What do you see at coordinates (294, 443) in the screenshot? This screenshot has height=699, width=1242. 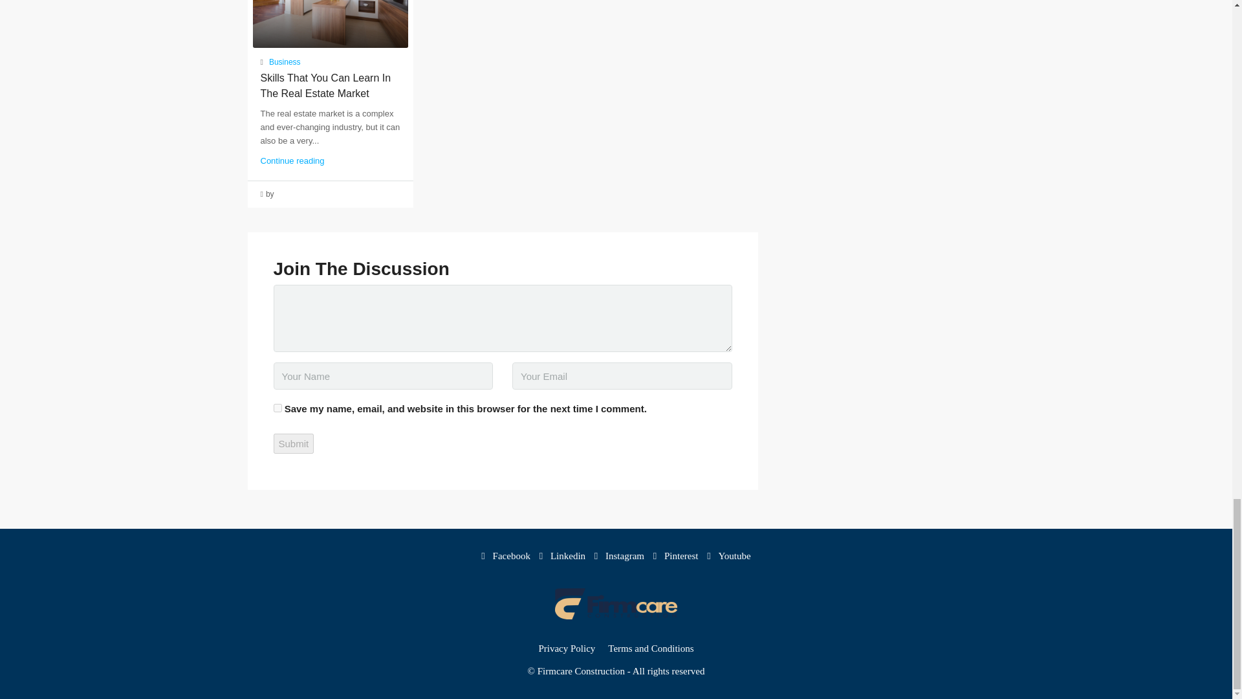 I see `Submit` at bounding box center [294, 443].